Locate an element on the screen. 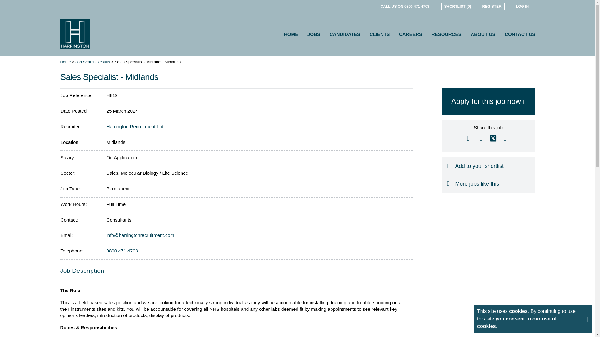  Add to your shortlist is located at coordinates (488, 166).